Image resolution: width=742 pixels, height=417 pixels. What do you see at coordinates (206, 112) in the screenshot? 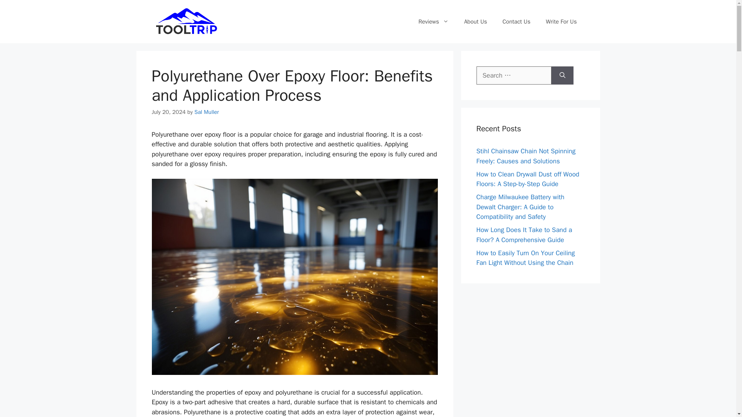
I see `View all posts by Sal Muller` at bounding box center [206, 112].